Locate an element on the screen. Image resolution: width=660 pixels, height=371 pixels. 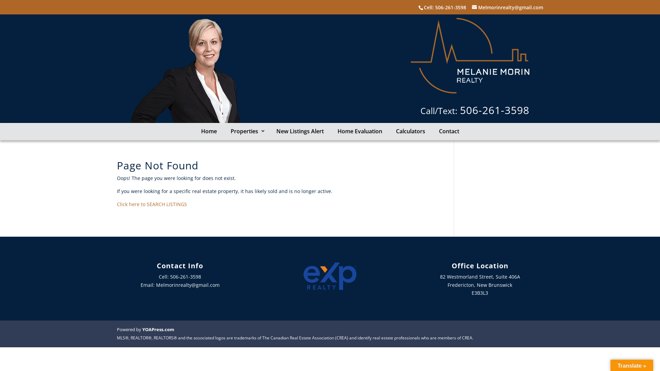
Properties is located at coordinates (246, 131).